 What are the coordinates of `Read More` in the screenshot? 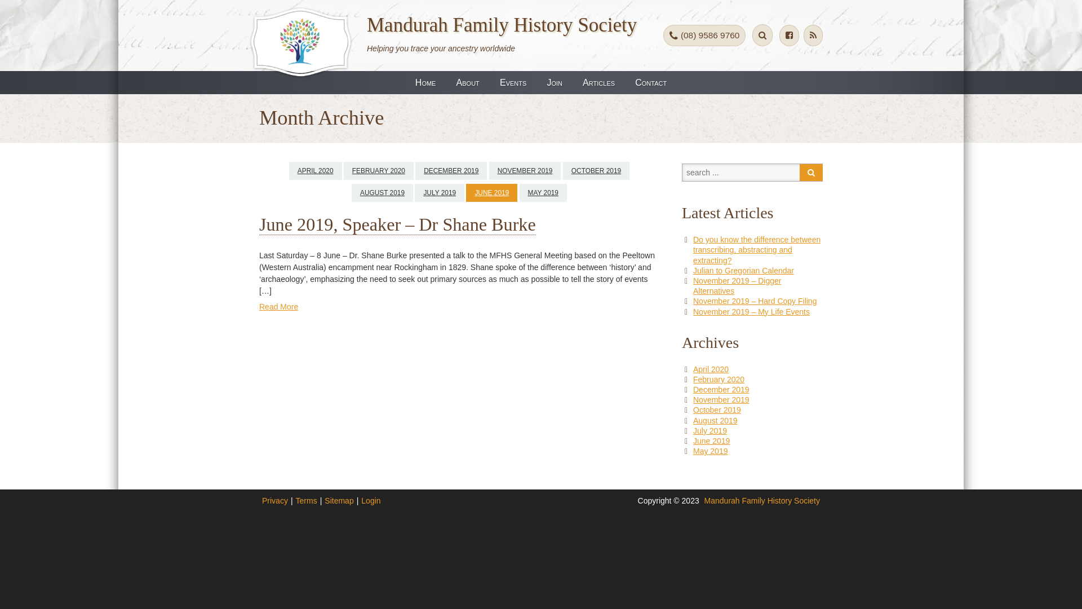 It's located at (278, 307).